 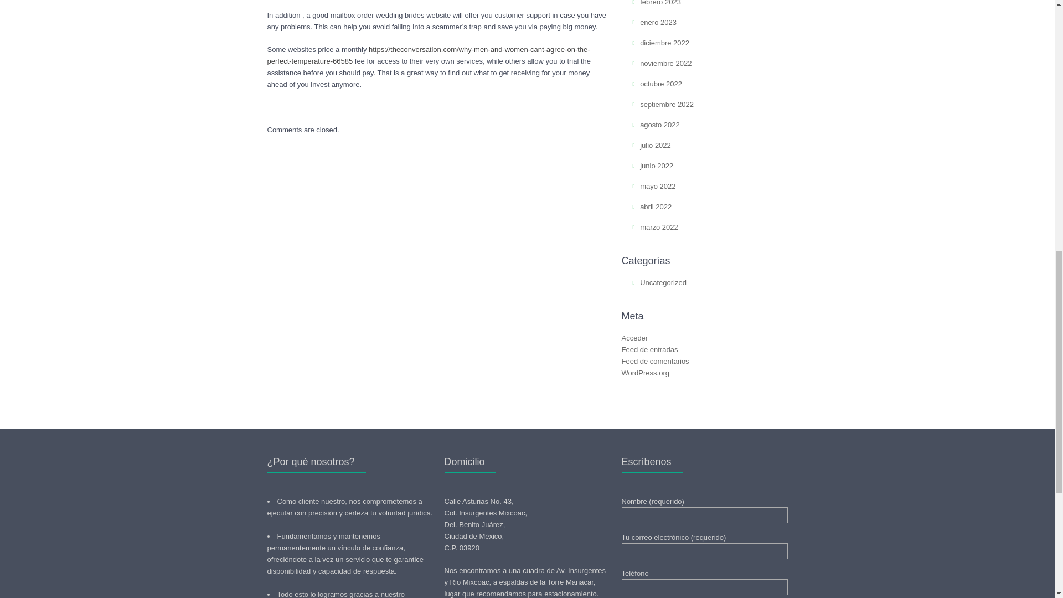 I want to click on febrero 2023, so click(x=660, y=3).